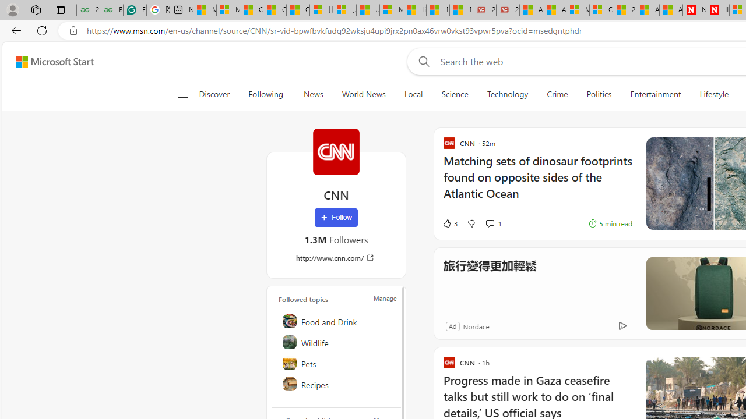  I want to click on View comments 1 Comment, so click(493, 223).